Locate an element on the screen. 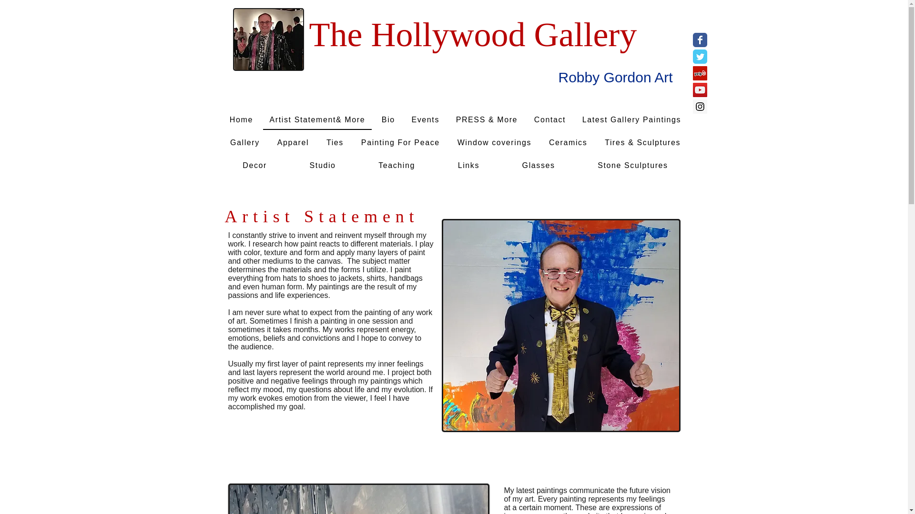 The image size is (915, 514). Contact is located at coordinates (550, 120).